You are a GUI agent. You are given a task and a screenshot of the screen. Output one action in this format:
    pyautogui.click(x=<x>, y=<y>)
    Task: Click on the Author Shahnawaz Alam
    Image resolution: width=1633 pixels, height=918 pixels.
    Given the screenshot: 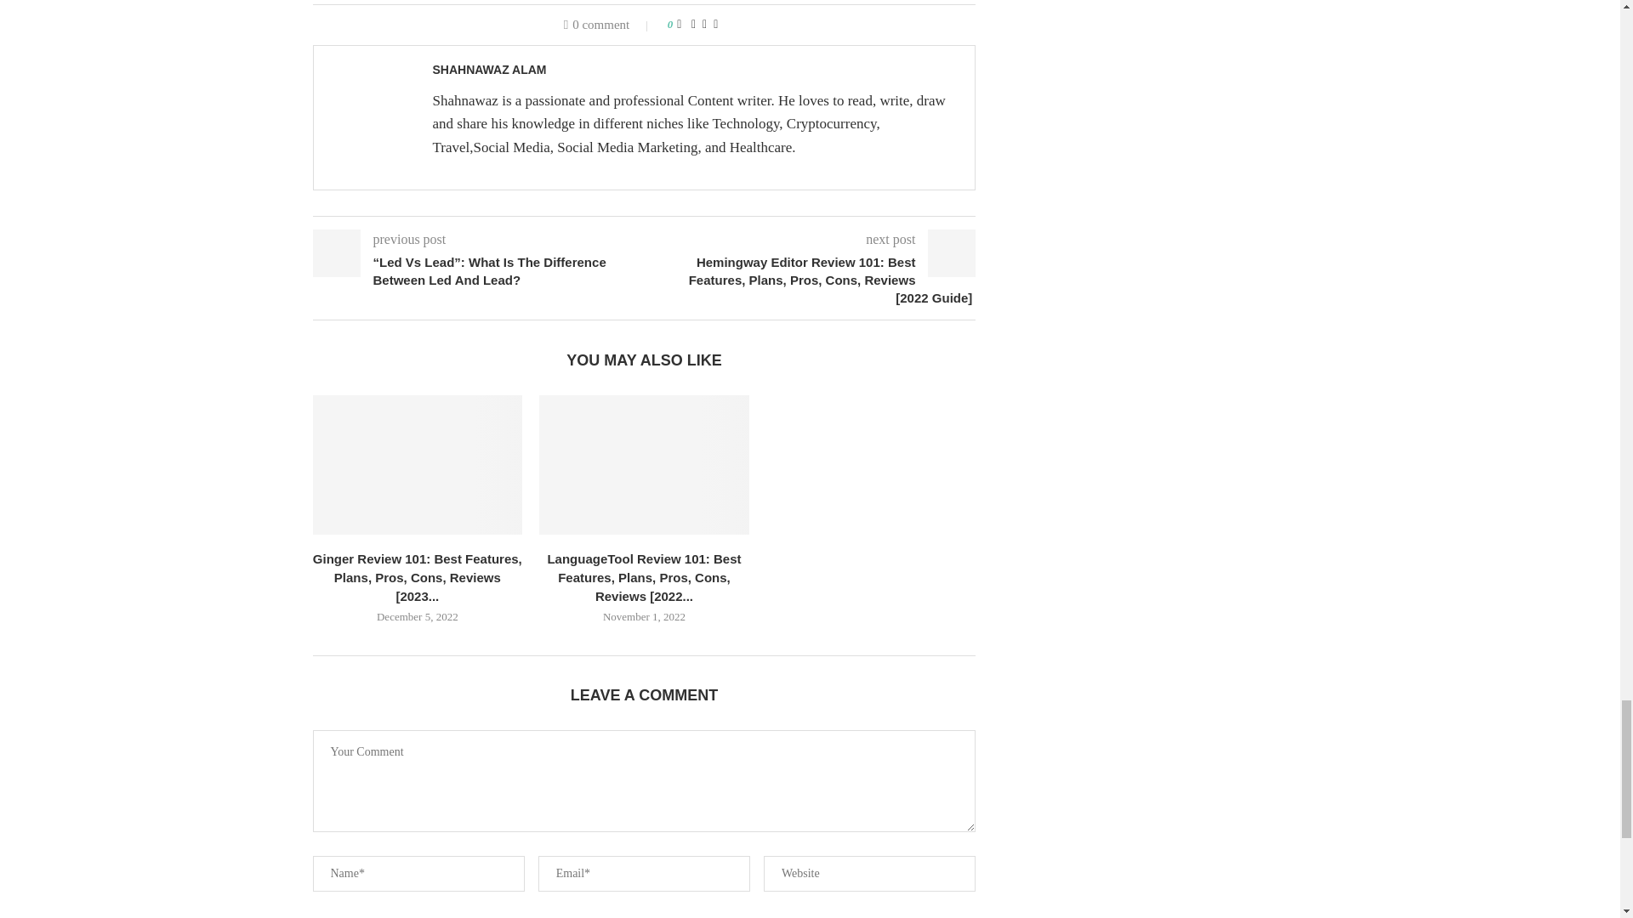 What is the action you would take?
    pyautogui.click(x=488, y=70)
    